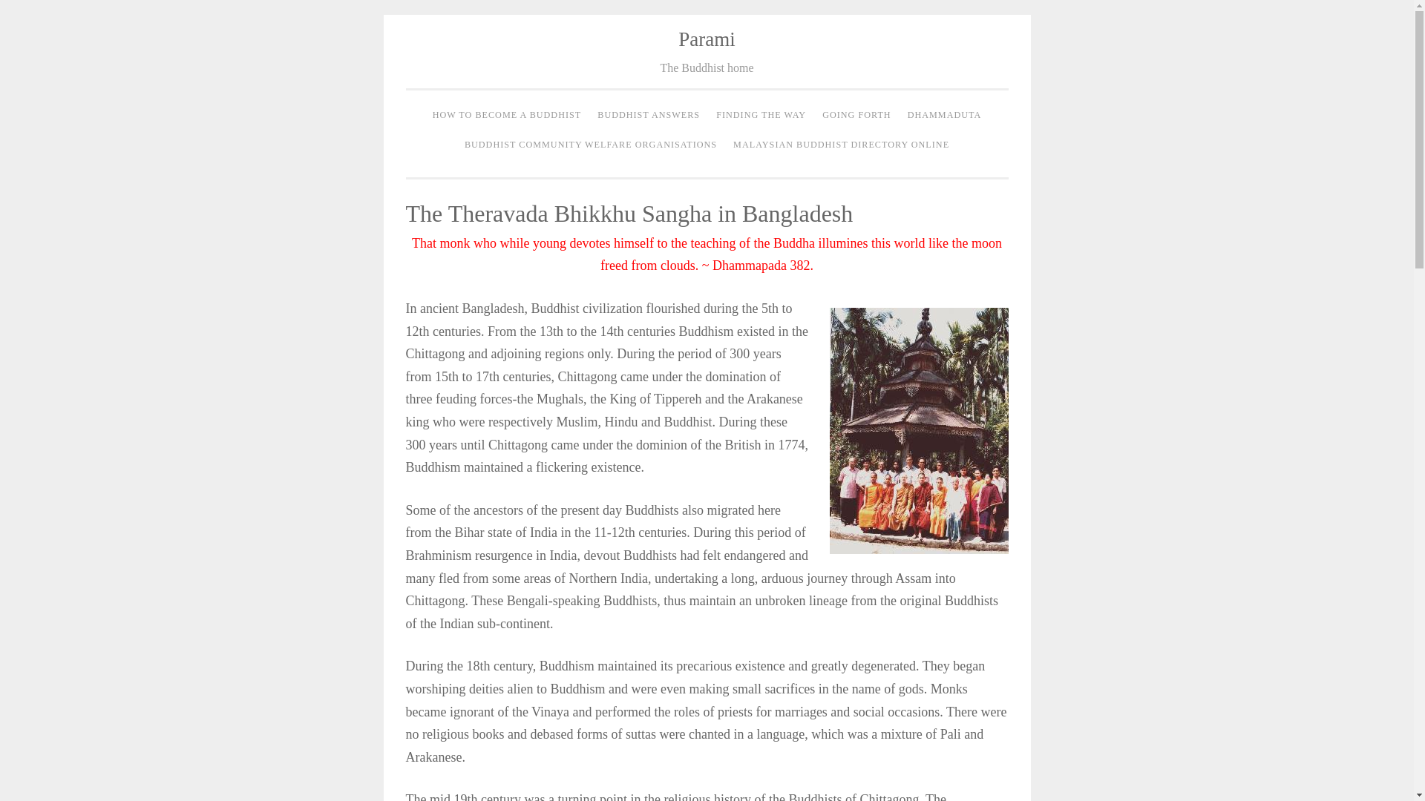  What do you see at coordinates (856, 116) in the screenshot?
I see `GOING FORTH` at bounding box center [856, 116].